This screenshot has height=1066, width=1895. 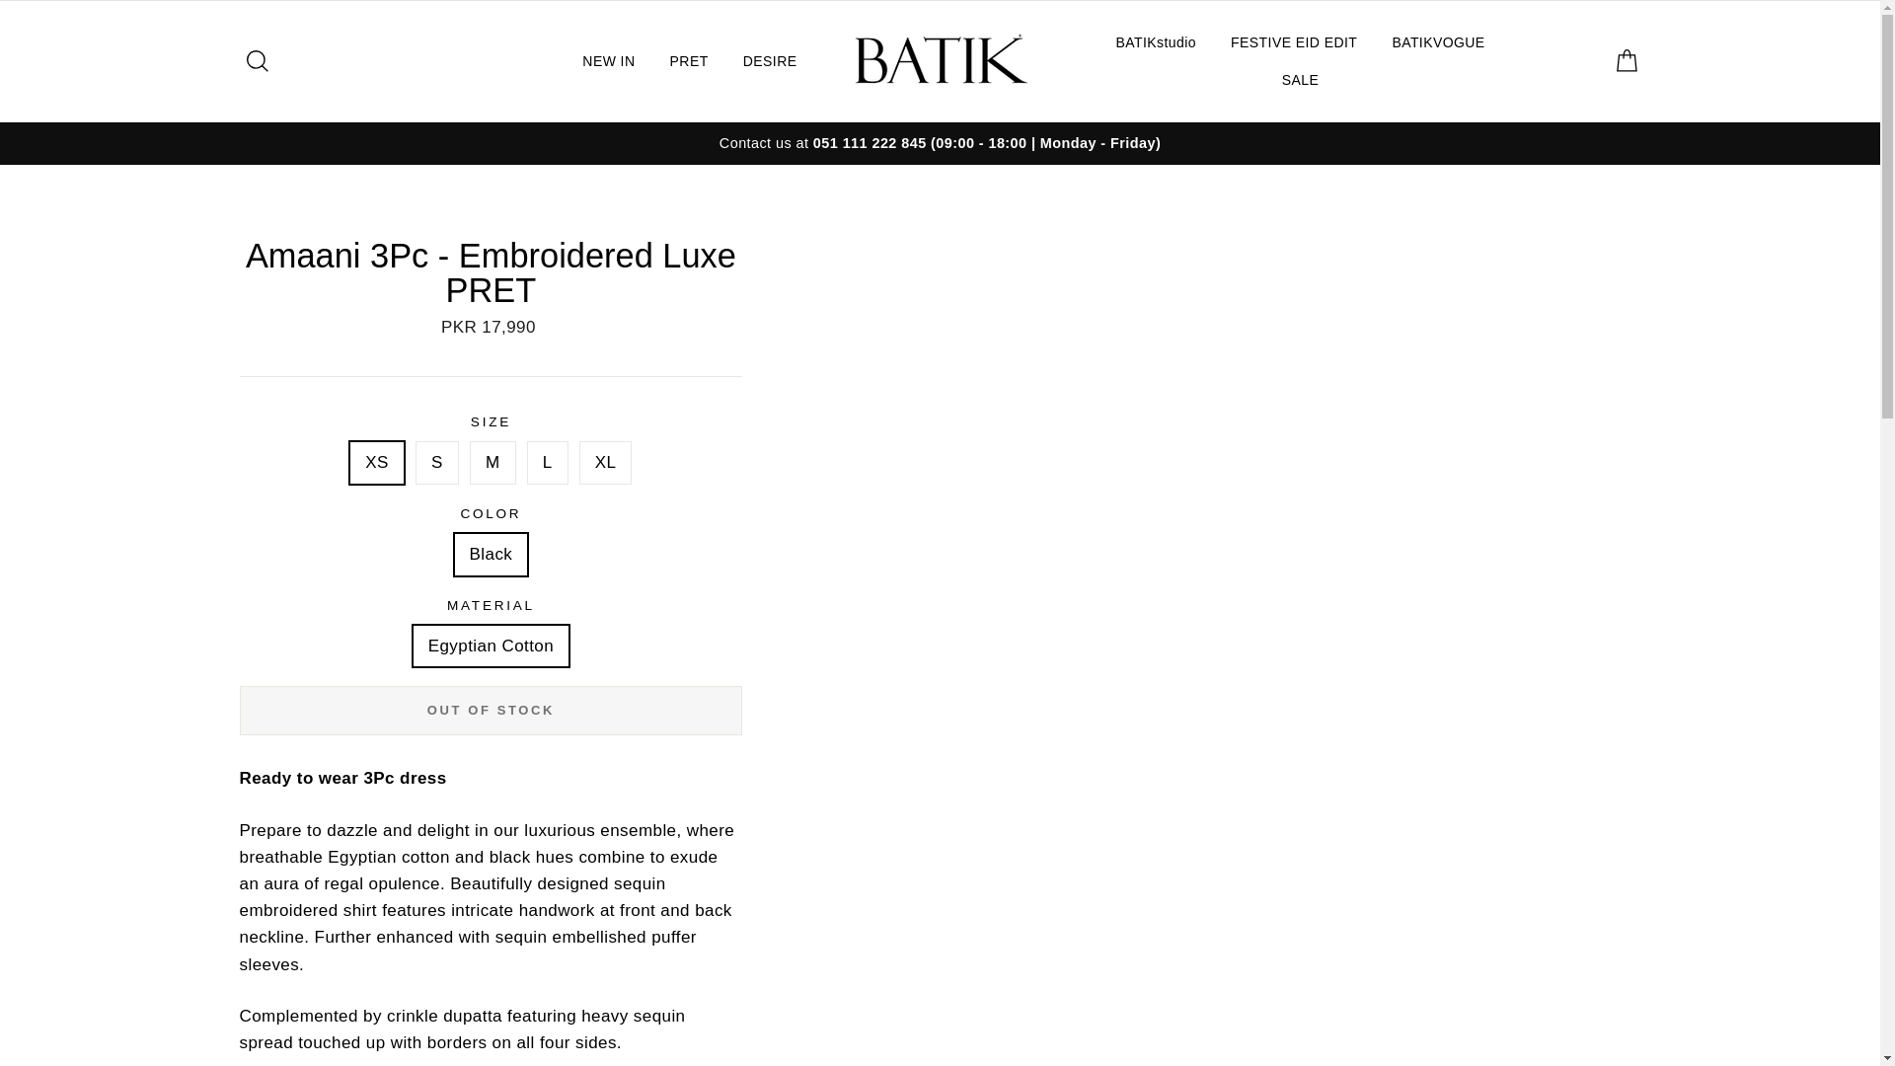 I want to click on NEW IN, so click(x=608, y=60).